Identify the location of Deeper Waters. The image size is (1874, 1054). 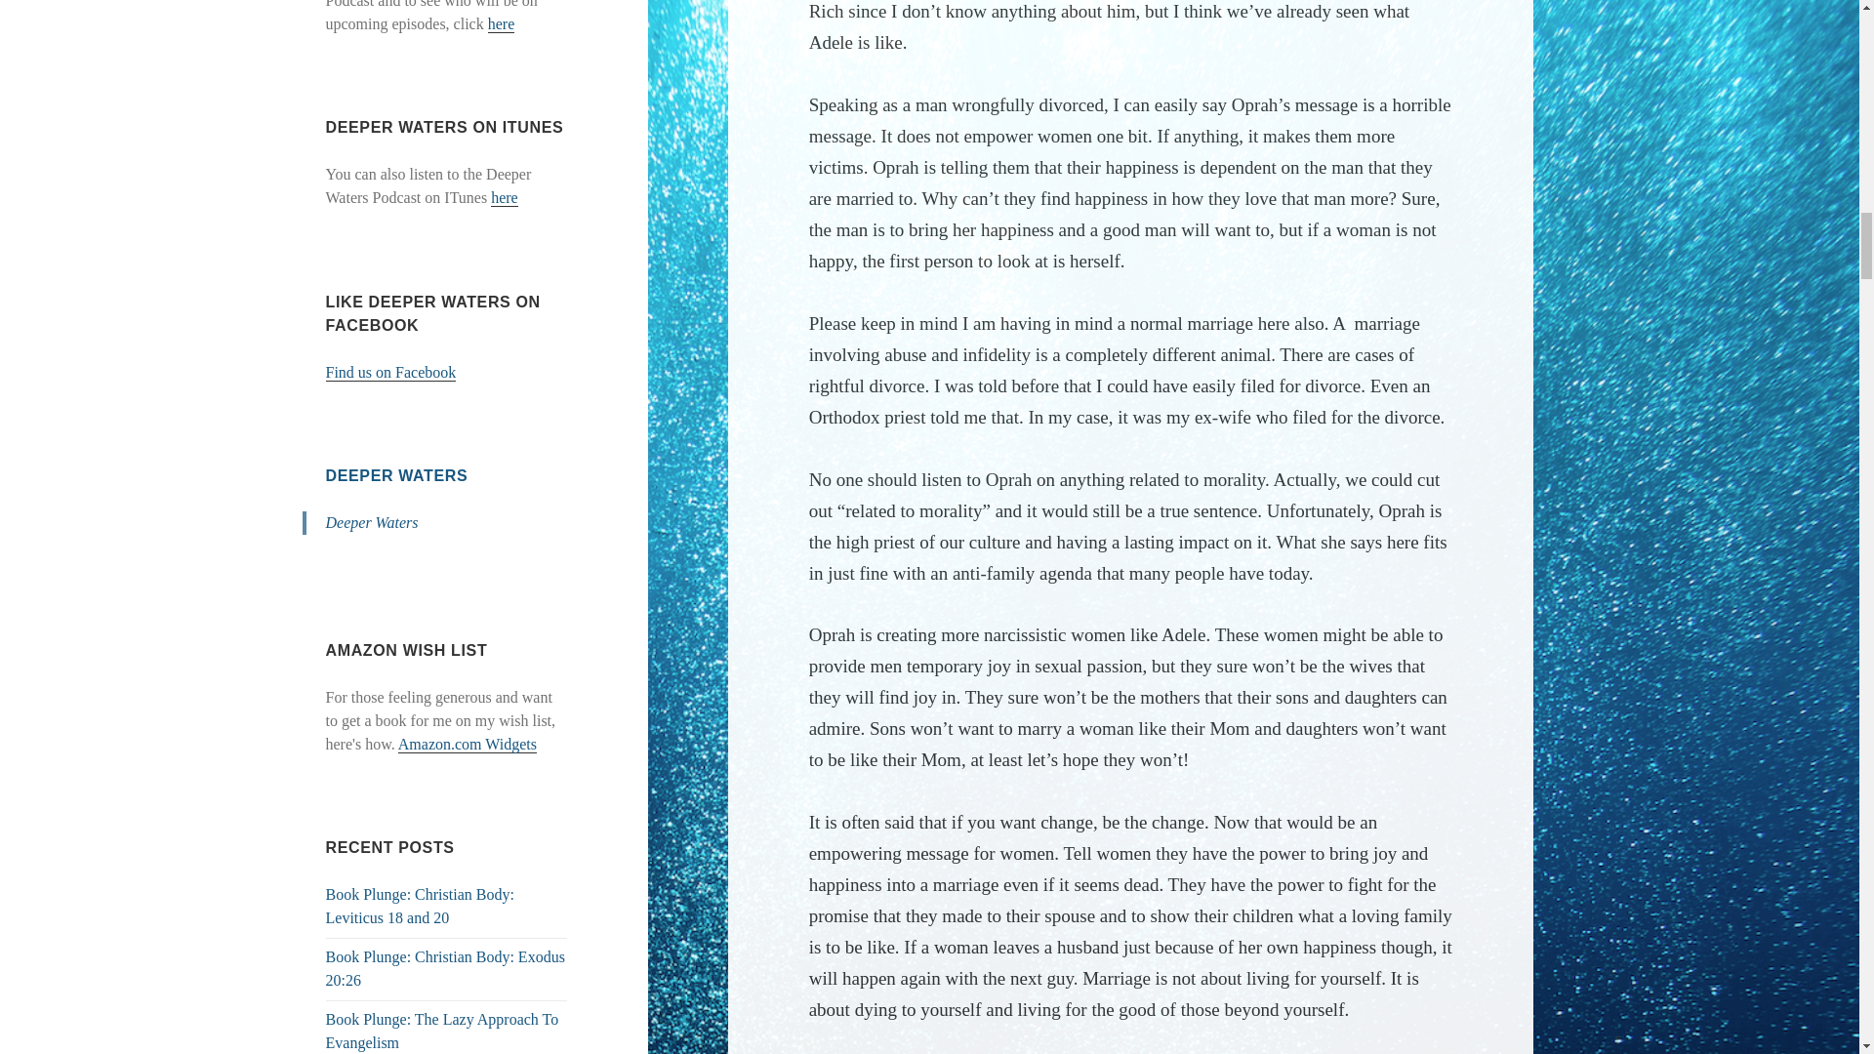
(372, 523).